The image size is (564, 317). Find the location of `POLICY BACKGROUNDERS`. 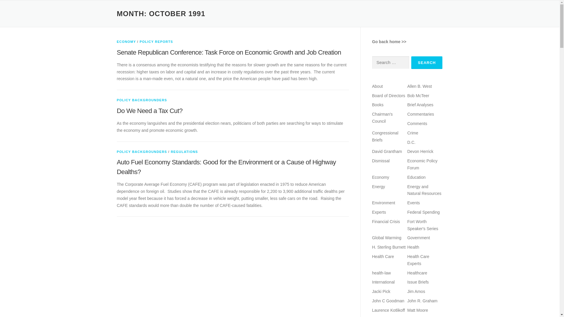

POLICY BACKGROUNDERS is located at coordinates (142, 100).